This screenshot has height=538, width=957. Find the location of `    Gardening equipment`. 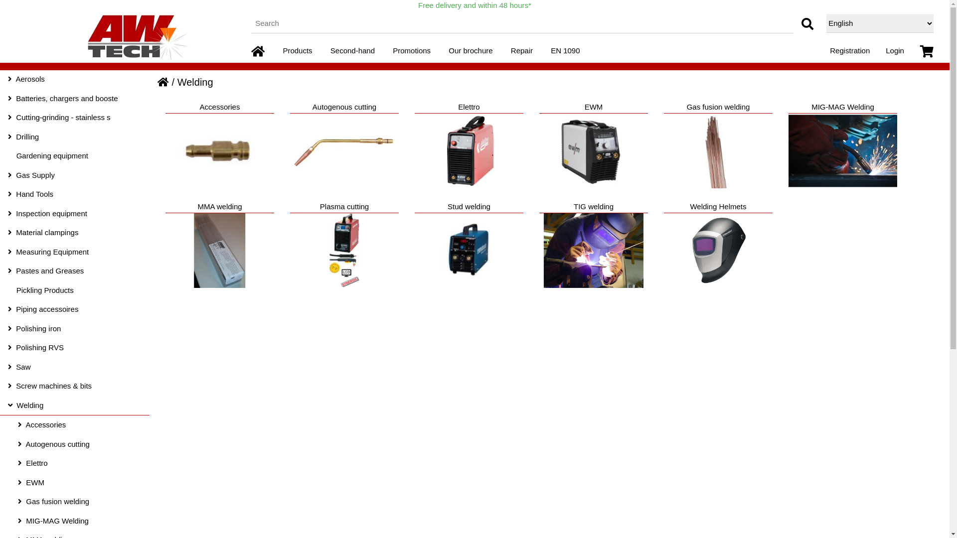

    Gardening equipment is located at coordinates (75, 156).